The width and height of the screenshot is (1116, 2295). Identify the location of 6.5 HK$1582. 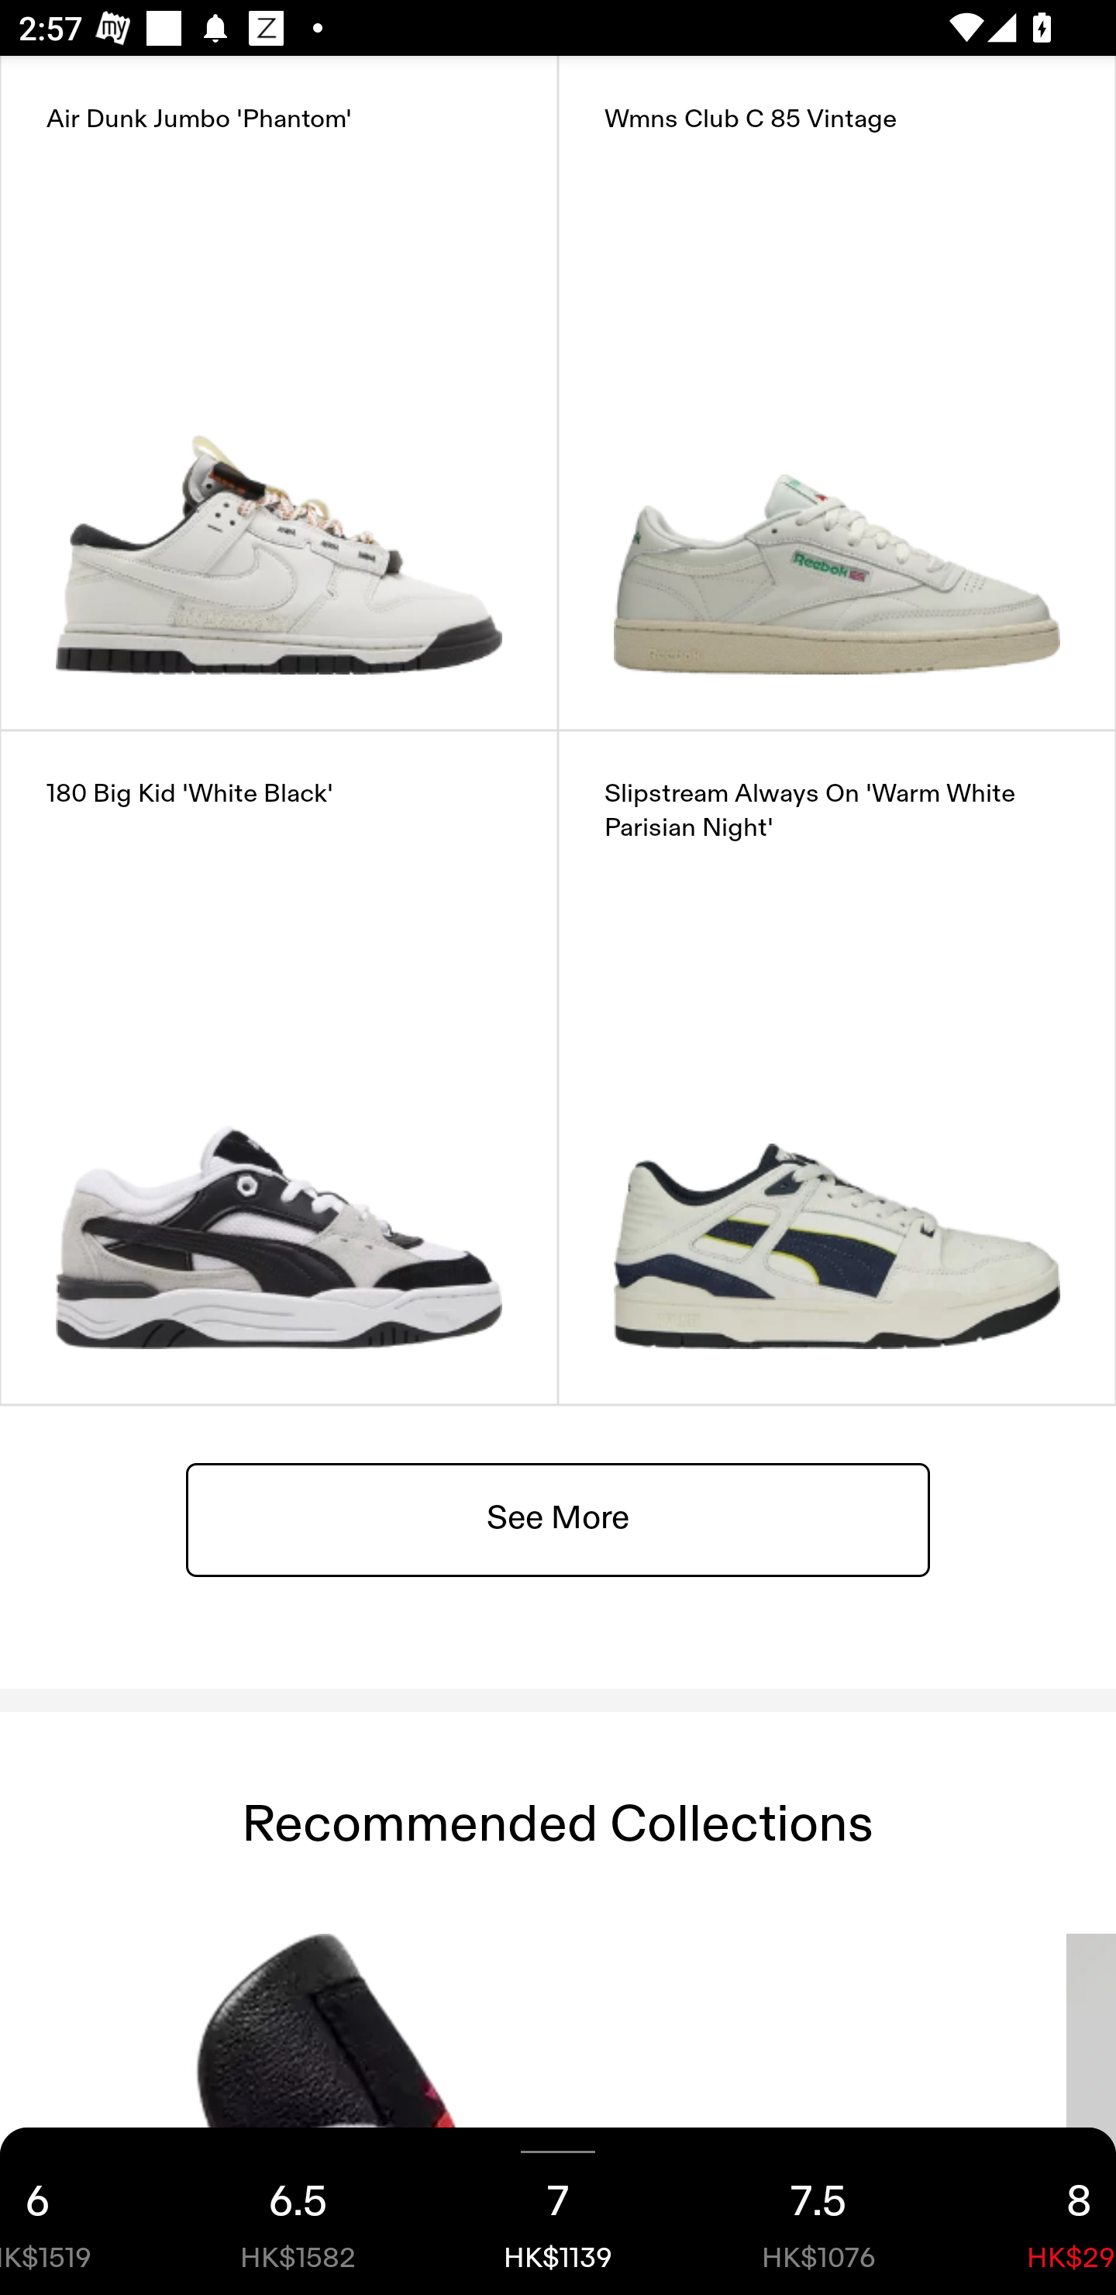
(298, 2211).